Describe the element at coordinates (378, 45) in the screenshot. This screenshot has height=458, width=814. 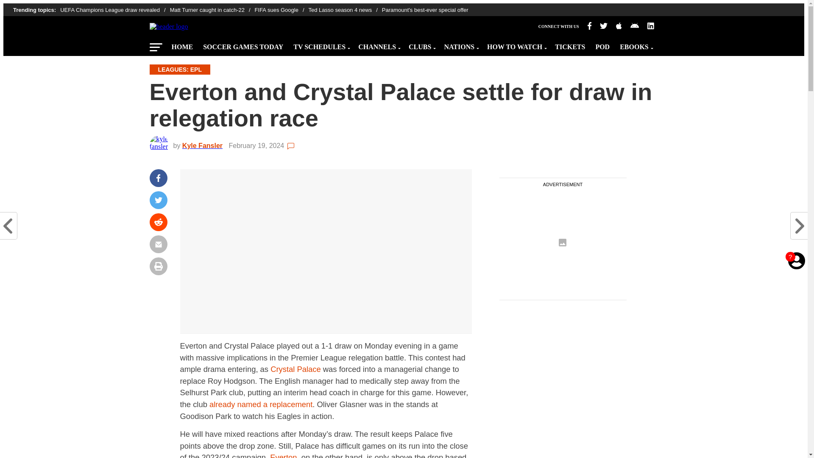
I see `CHANNELS` at that location.